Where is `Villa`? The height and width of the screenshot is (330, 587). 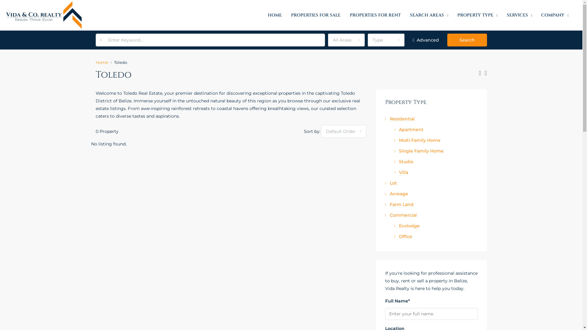
Villa is located at coordinates (401, 172).